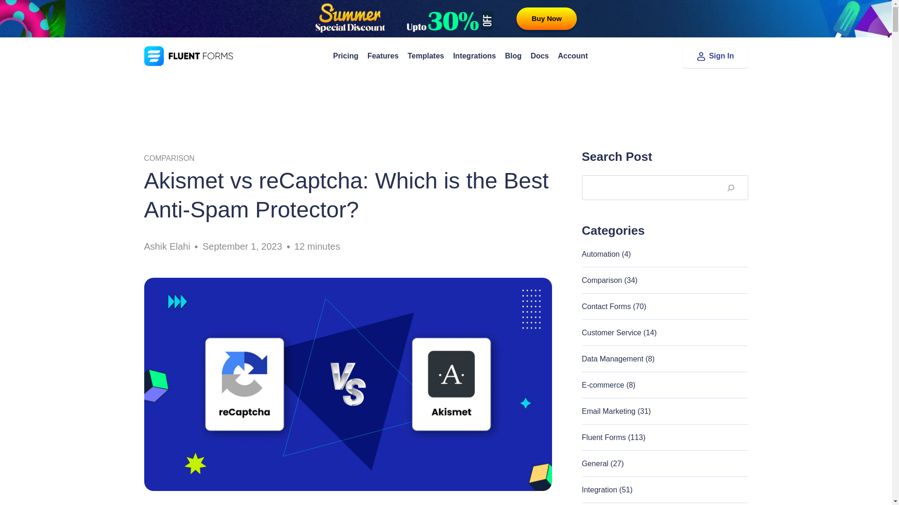  Describe the element at coordinates (383, 56) in the screenshot. I see `Features` at that location.